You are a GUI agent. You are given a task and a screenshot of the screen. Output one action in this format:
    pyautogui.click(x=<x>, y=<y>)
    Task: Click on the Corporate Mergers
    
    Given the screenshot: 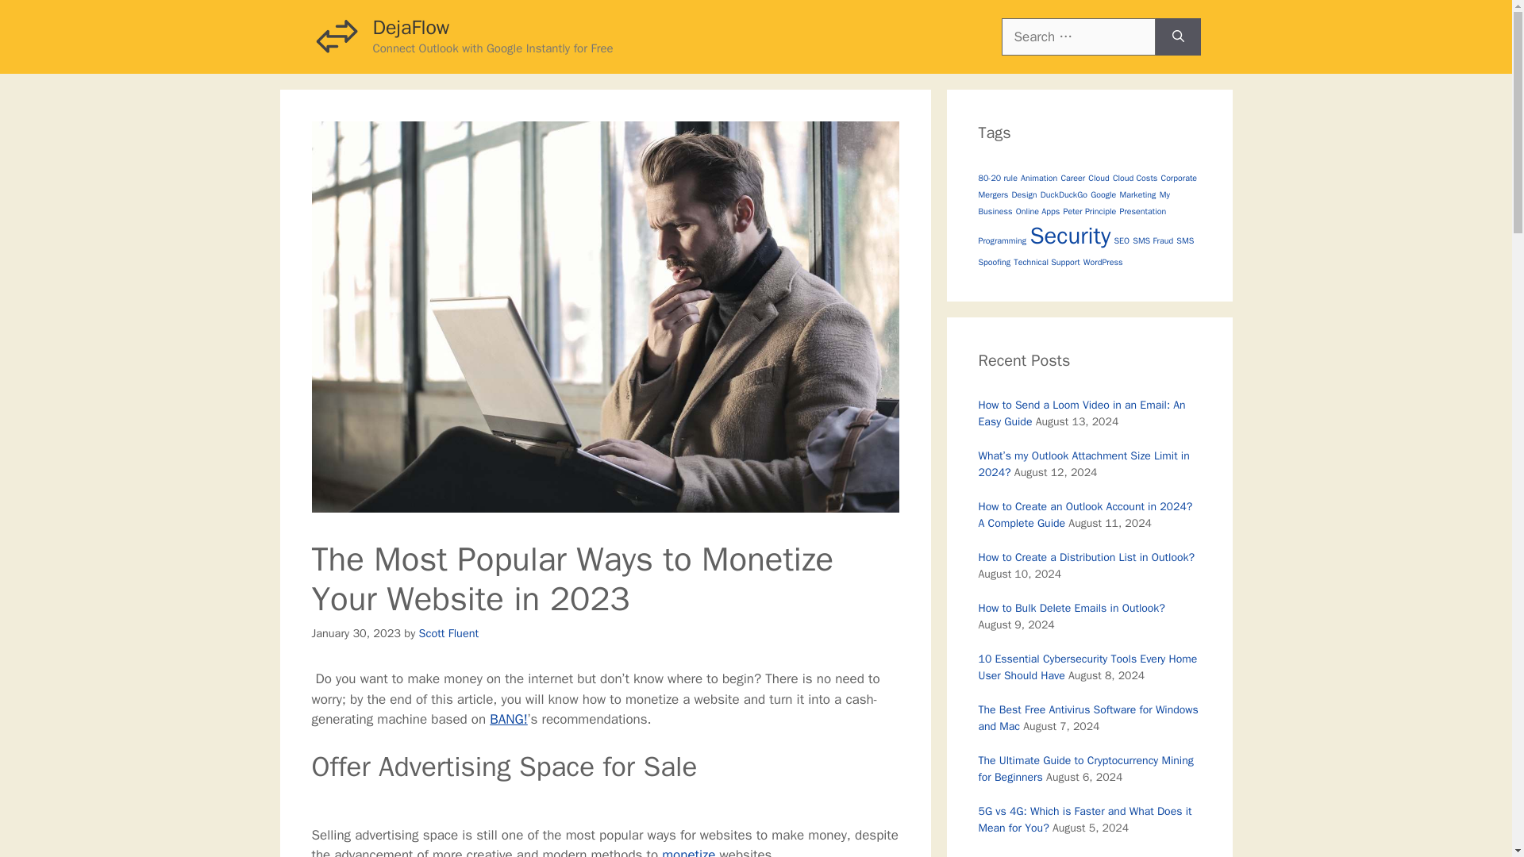 What is the action you would take?
    pyautogui.click(x=1087, y=186)
    